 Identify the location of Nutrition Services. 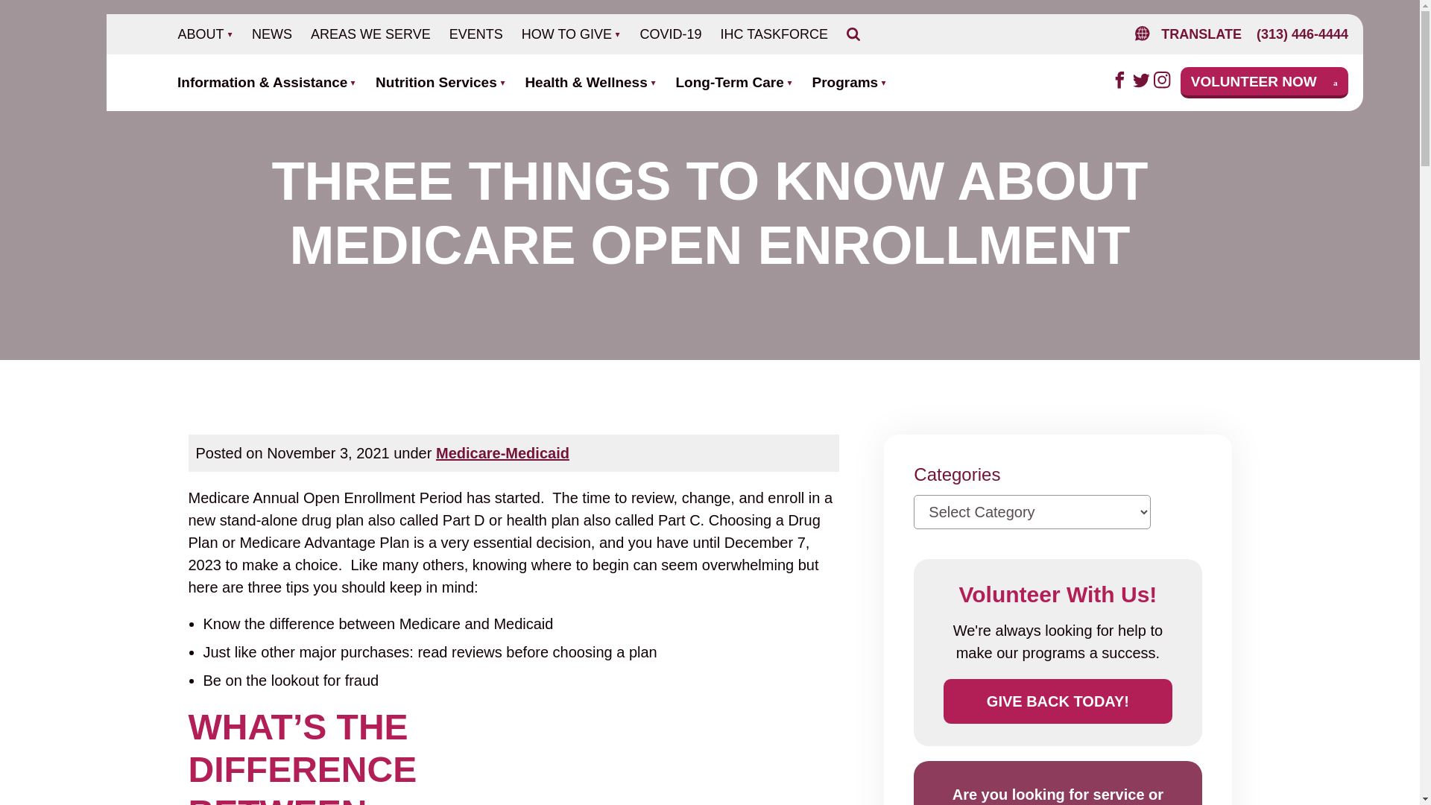
(440, 83).